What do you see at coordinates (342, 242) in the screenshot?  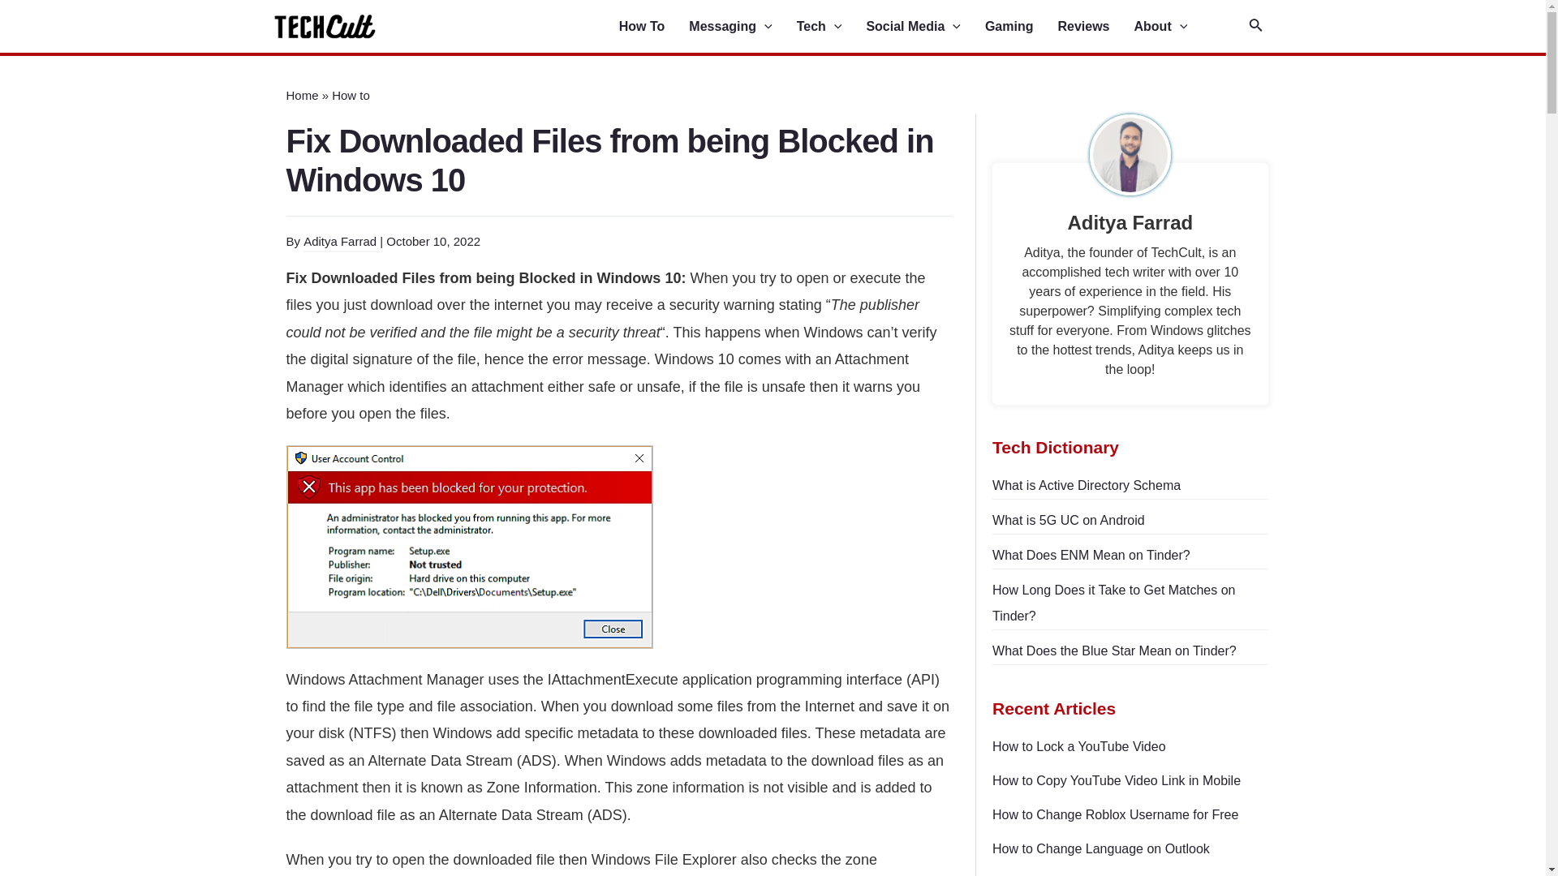 I see `View all posts by Aditya Farrad` at bounding box center [342, 242].